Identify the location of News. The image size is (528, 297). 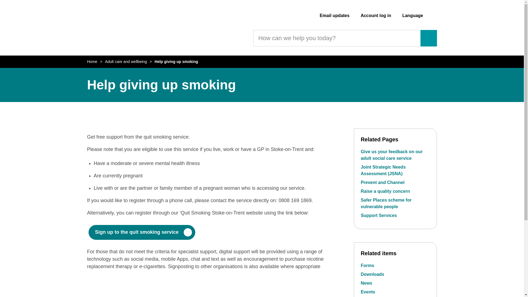
(366, 283).